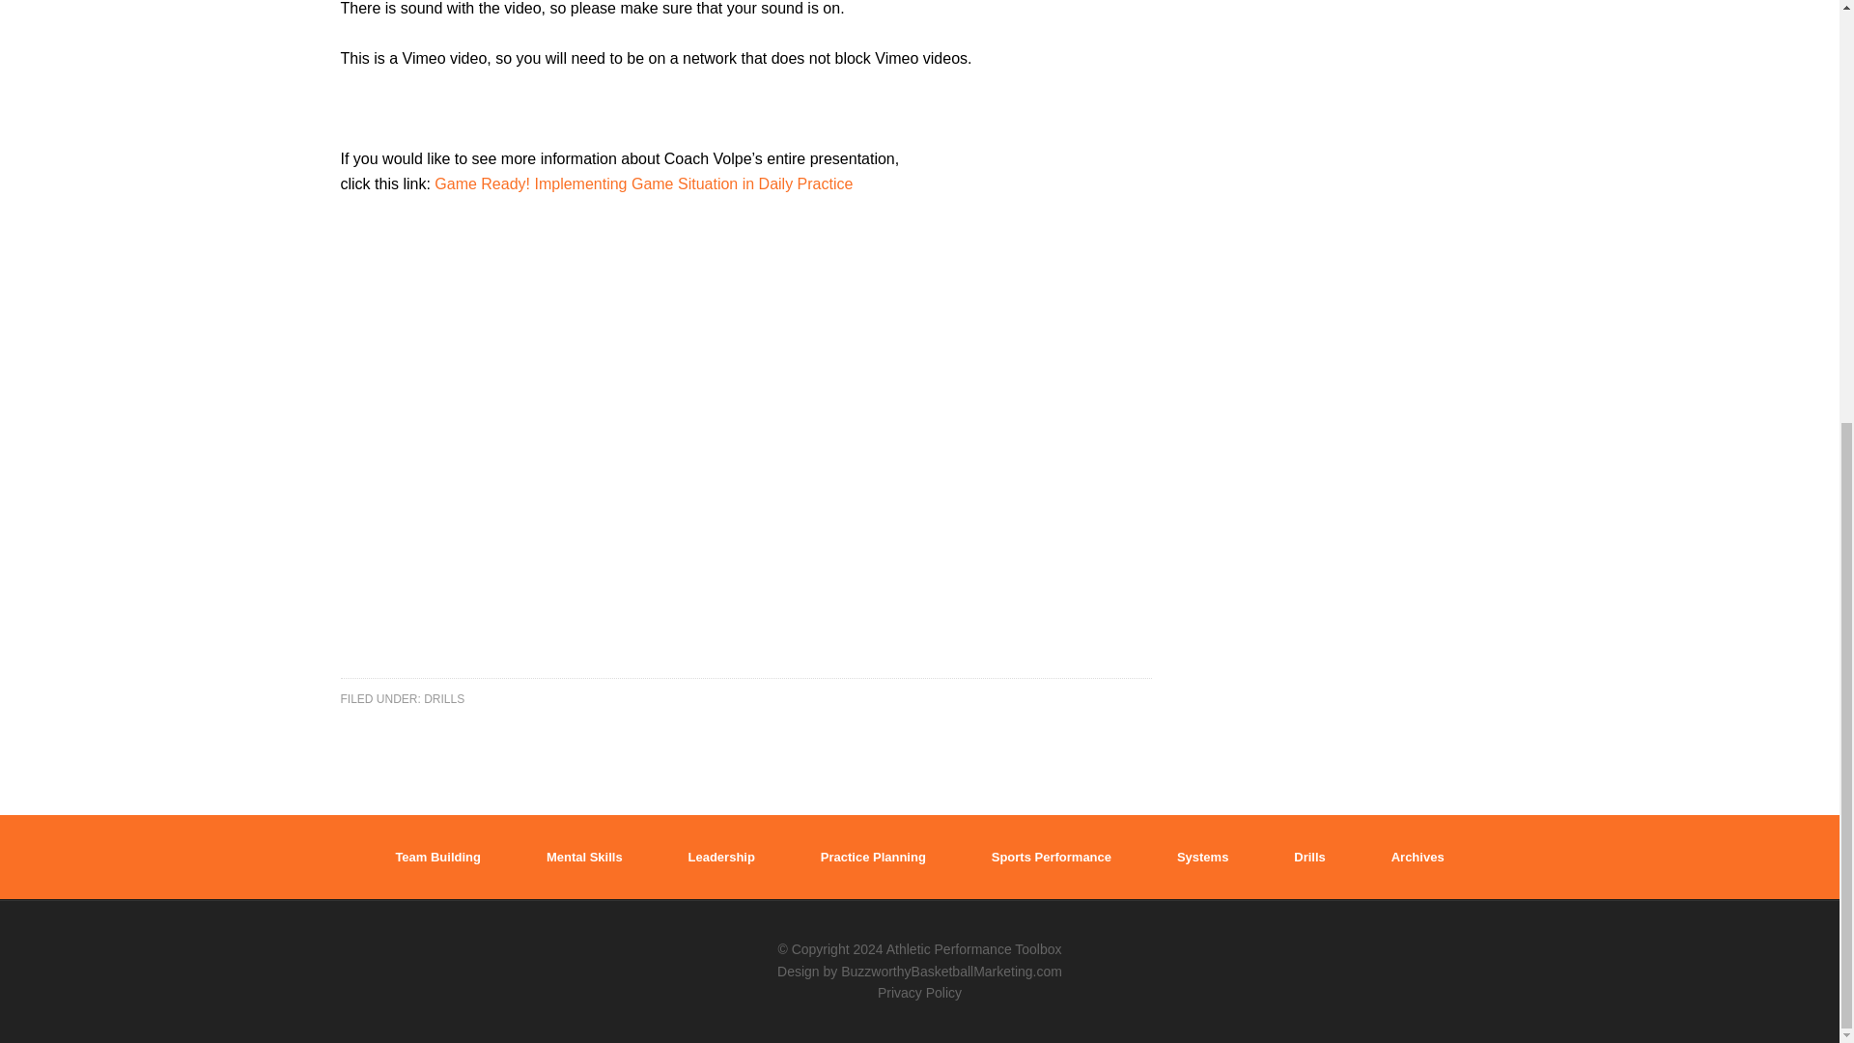 The height and width of the screenshot is (1043, 1854). Describe the element at coordinates (643, 183) in the screenshot. I see `Game Ready! Implementing Game Situation in Daily Practice` at that location.